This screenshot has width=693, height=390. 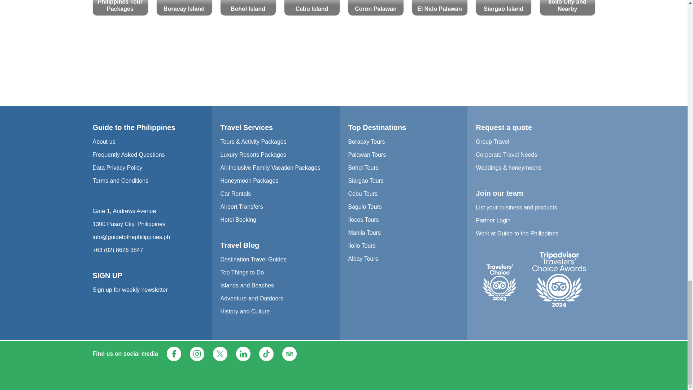 What do you see at coordinates (248, 8) in the screenshot?
I see `Bohol Island` at bounding box center [248, 8].